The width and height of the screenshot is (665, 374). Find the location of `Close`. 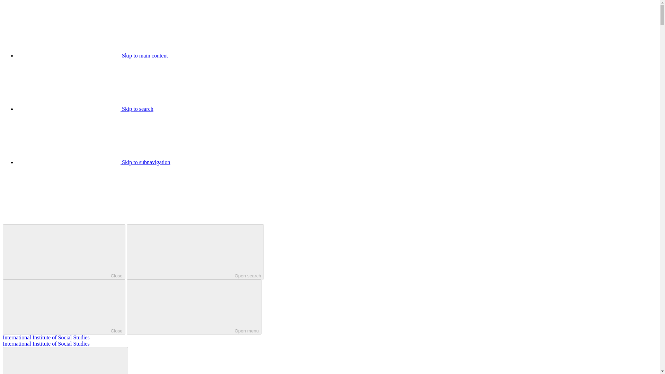

Close is located at coordinates (64, 307).